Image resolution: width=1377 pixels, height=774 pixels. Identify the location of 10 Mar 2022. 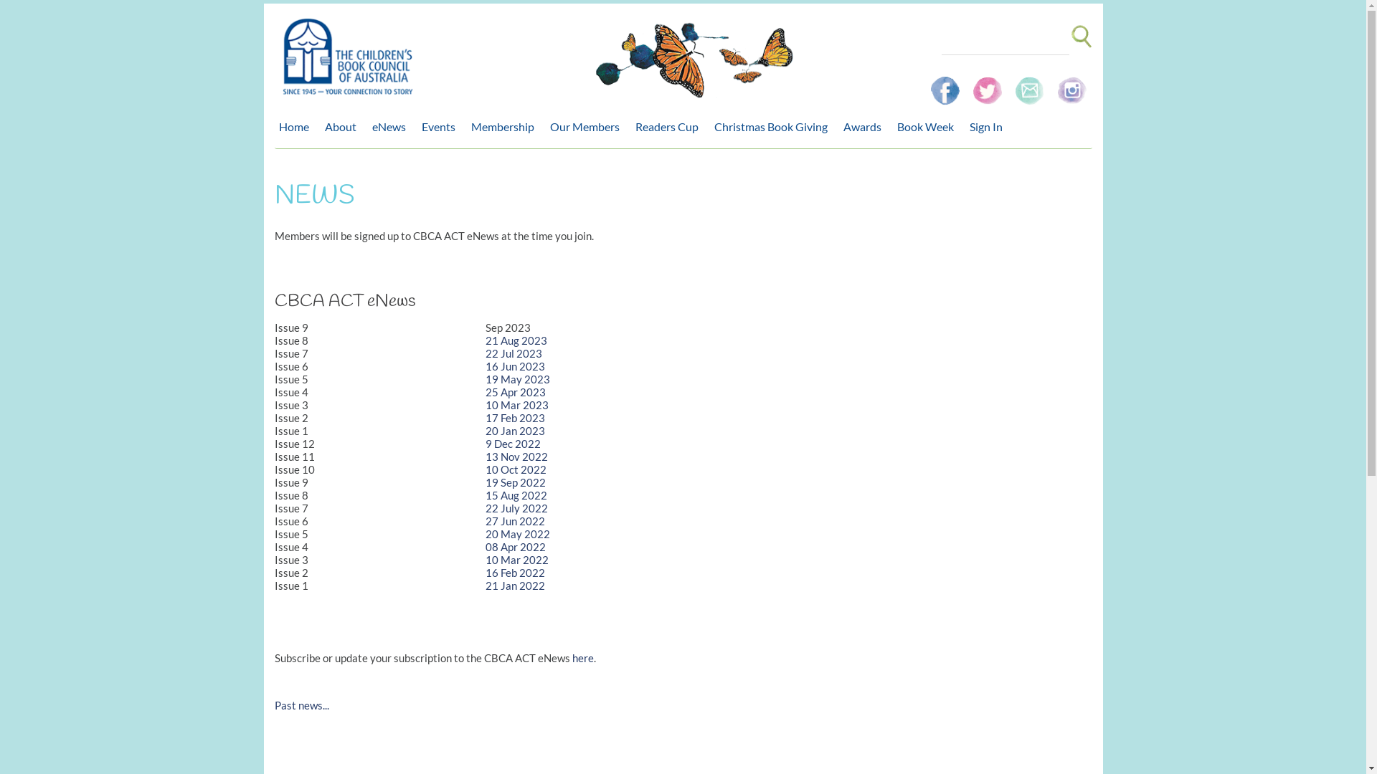
(517, 560).